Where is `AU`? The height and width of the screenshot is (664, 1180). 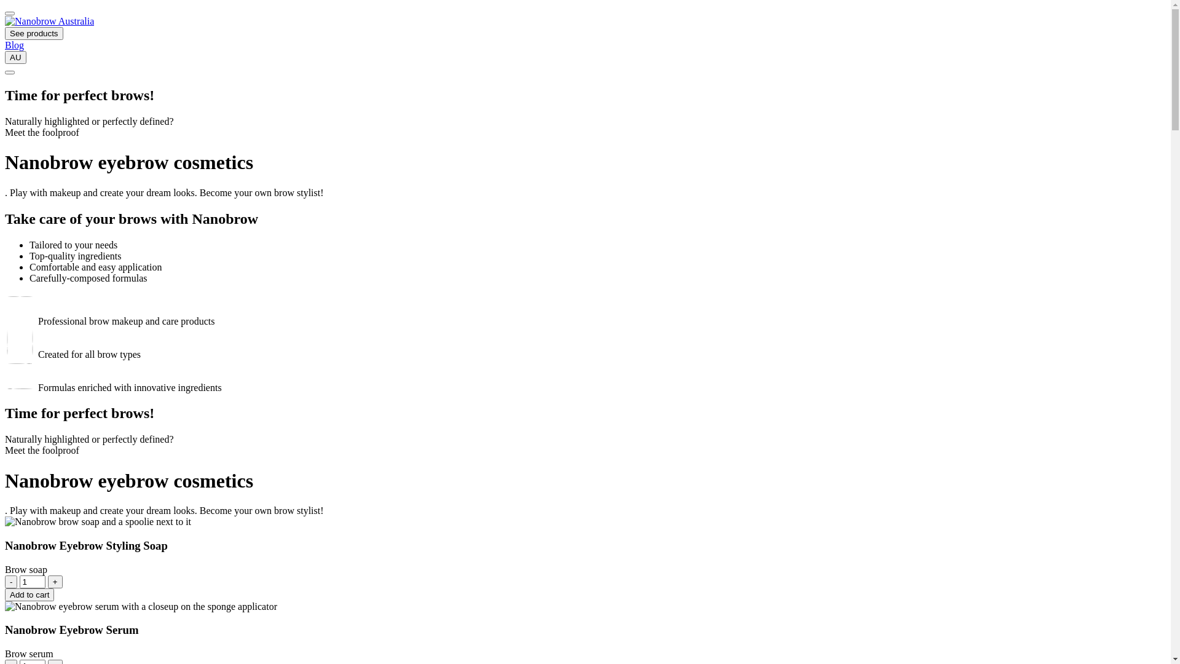
AU is located at coordinates (16, 58).